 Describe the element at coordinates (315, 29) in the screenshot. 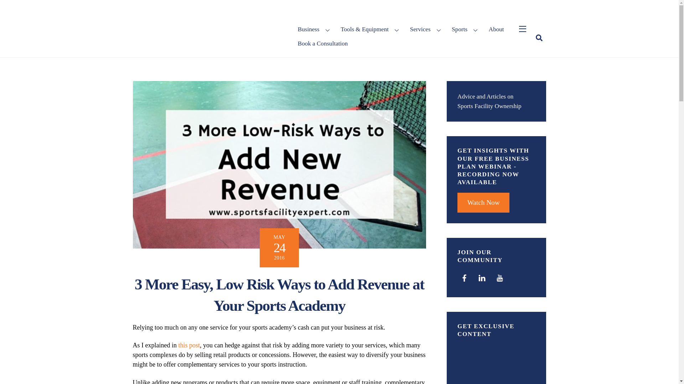

I see `Business` at that location.